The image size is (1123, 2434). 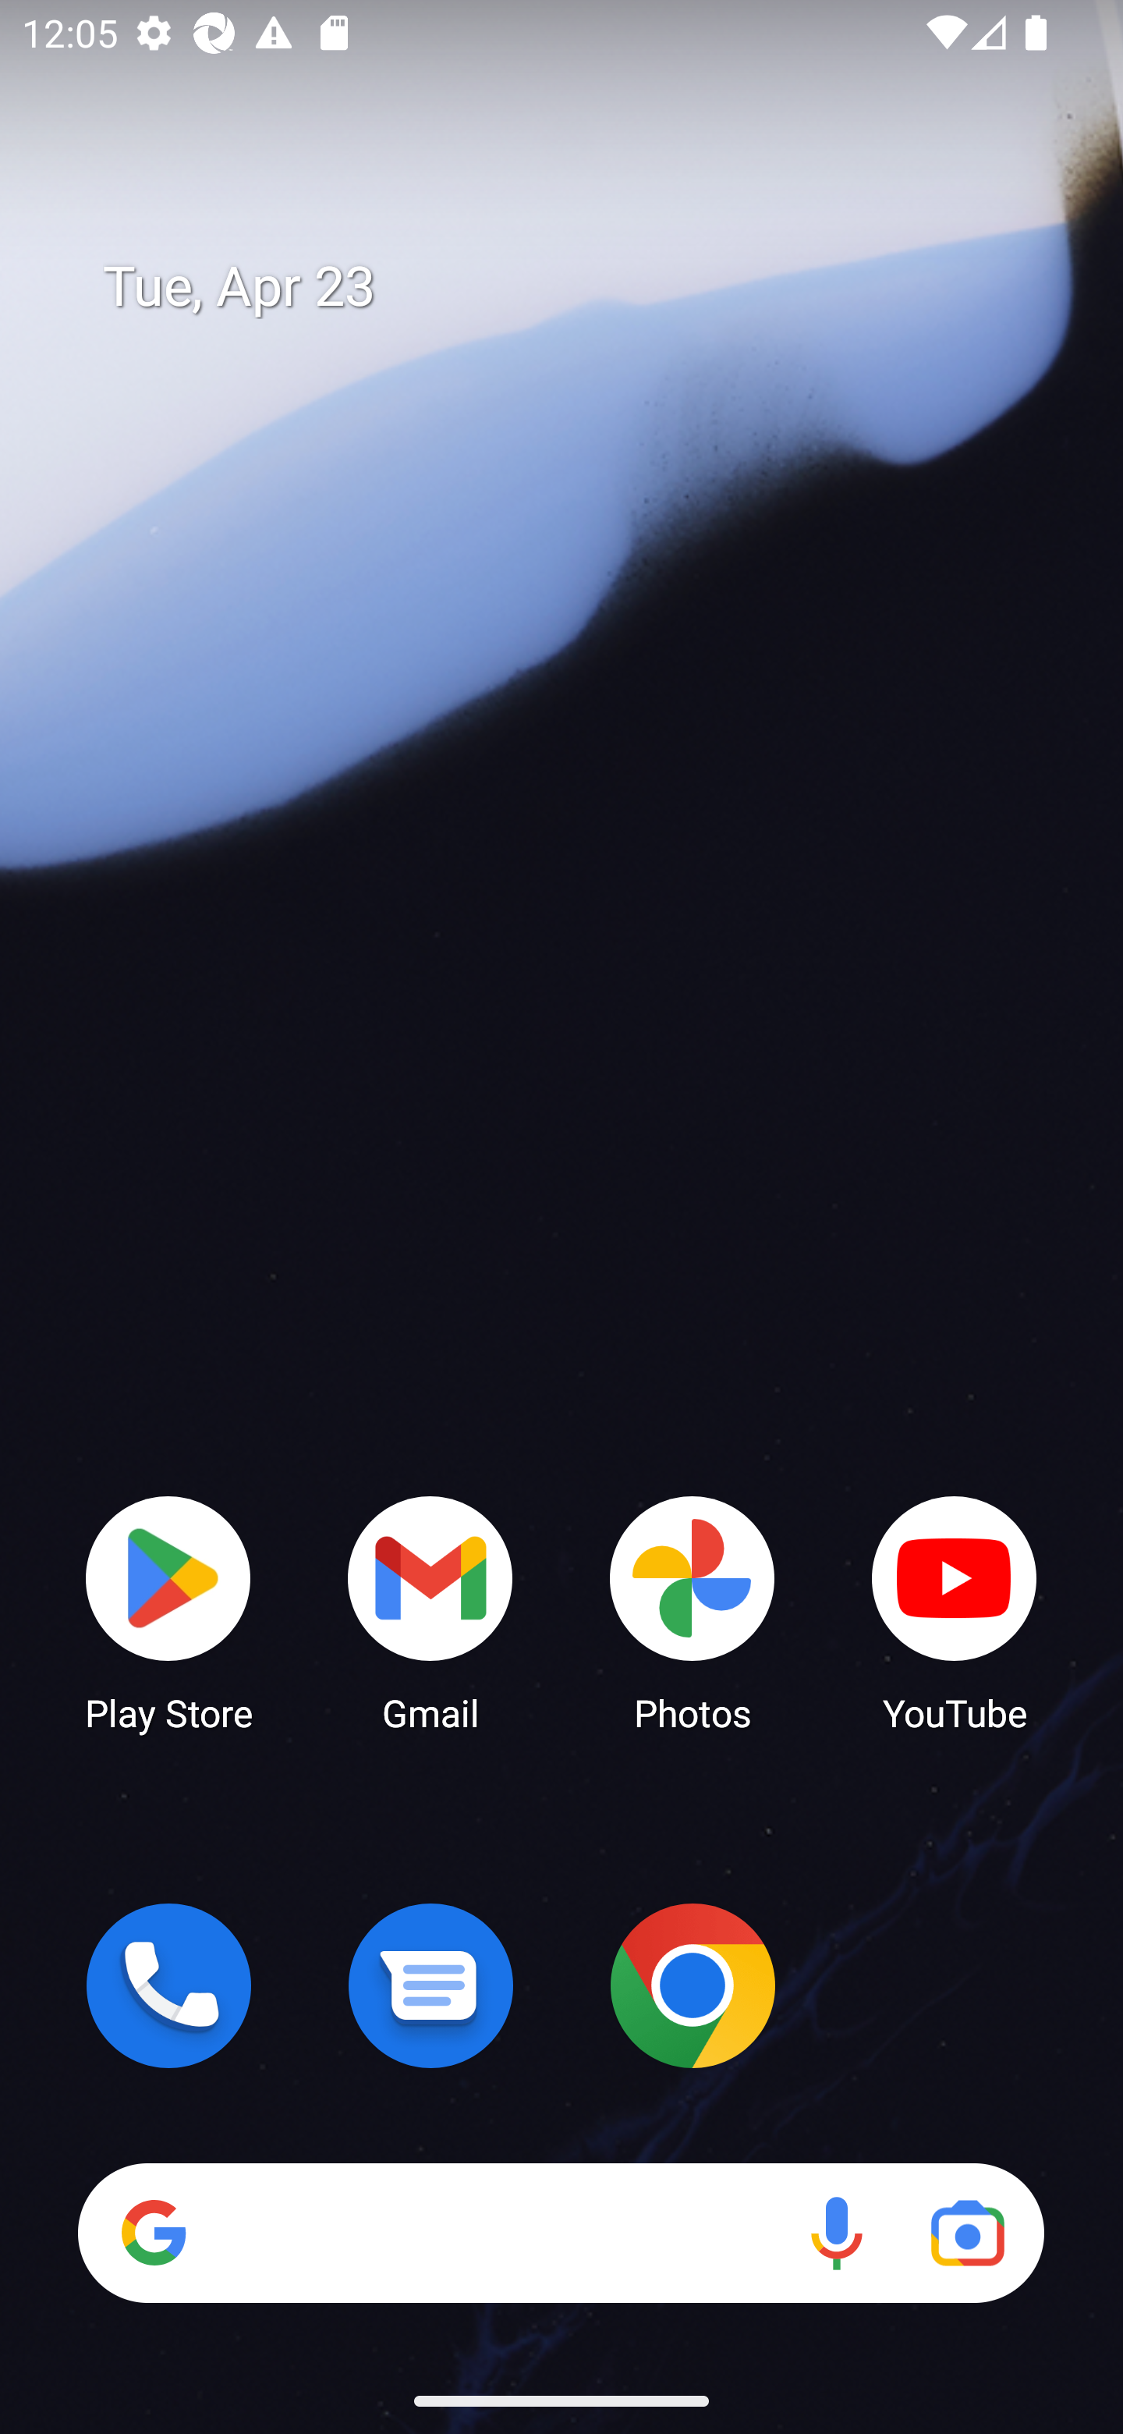 I want to click on Chrome, so click(x=693, y=1985).